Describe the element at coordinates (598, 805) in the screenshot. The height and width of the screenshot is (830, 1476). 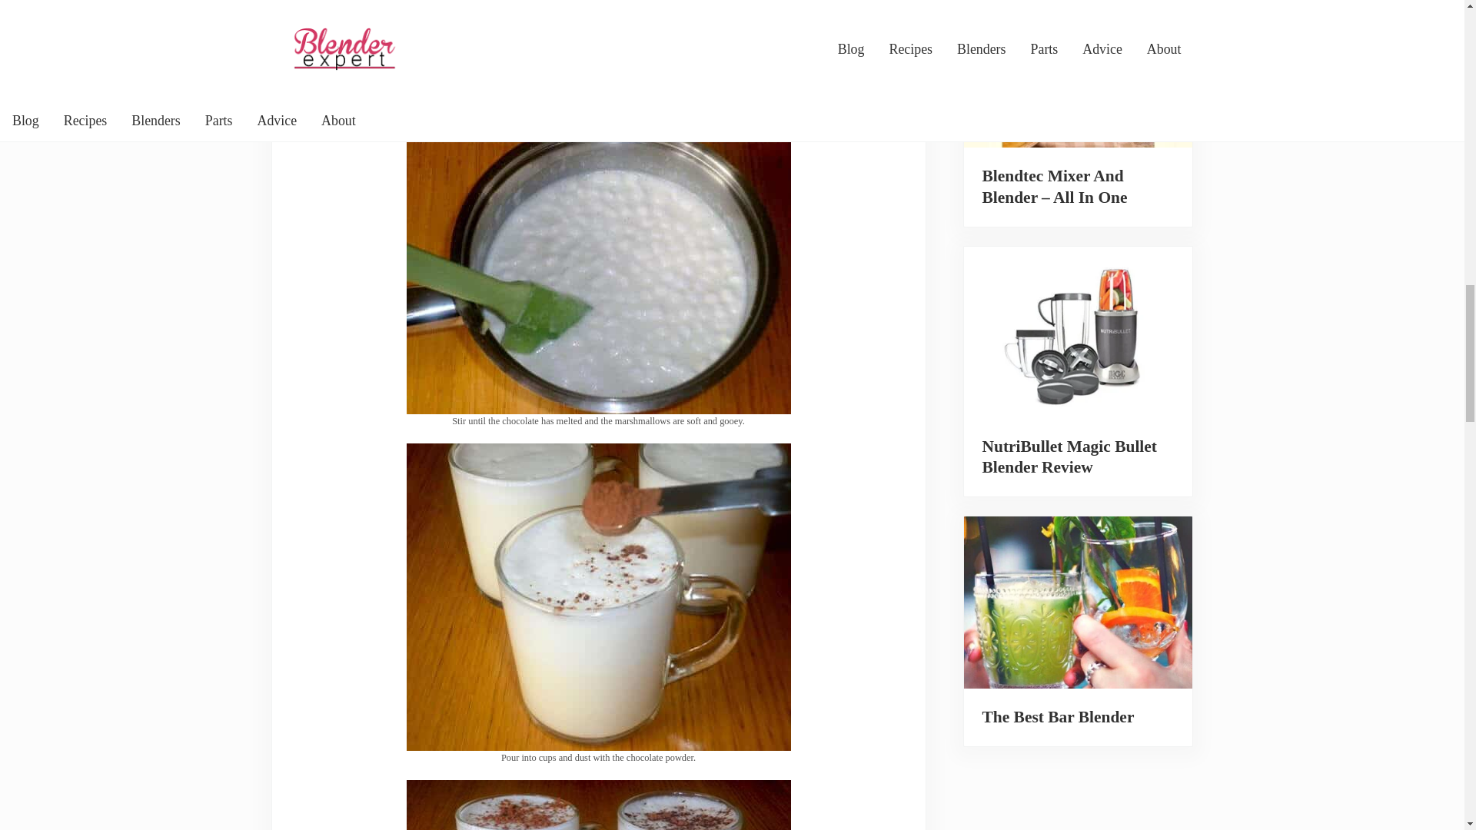
I see `Marshmallow Hot Chocolate Milk` at that location.